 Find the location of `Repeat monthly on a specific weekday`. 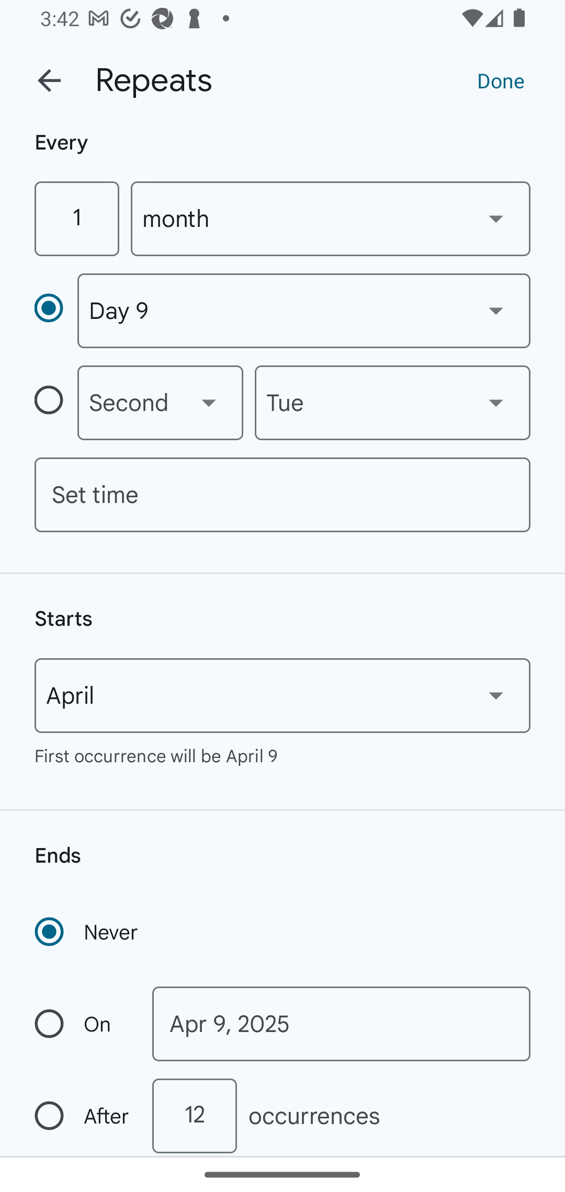

Repeat monthly on a specific weekday is located at coordinates (55, 403).